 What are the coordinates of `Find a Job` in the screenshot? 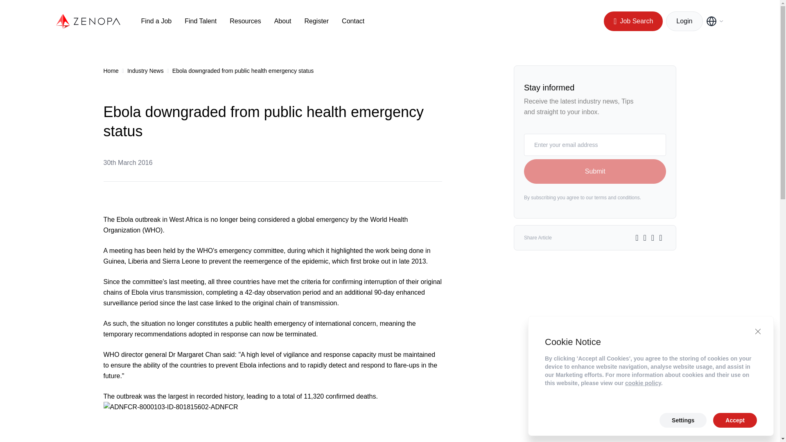 It's located at (156, 21).